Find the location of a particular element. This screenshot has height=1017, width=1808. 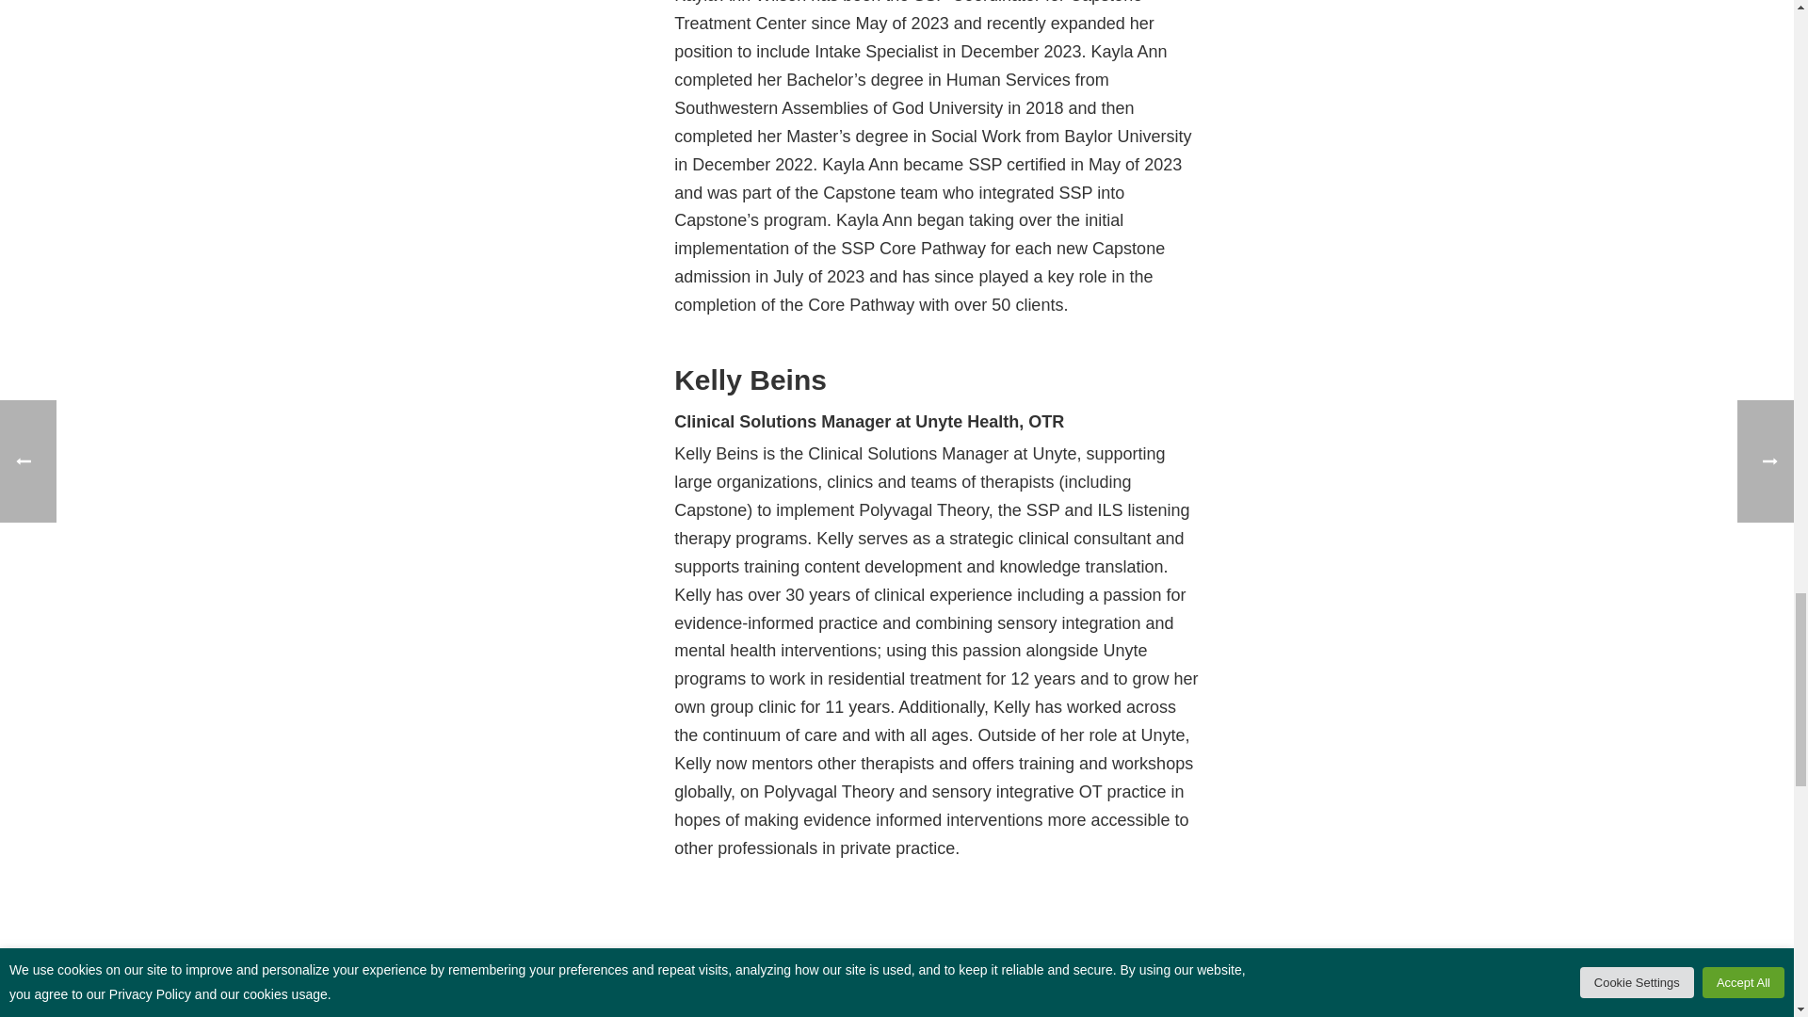

Using Music for Healing is located at coordinates (542, 1011).